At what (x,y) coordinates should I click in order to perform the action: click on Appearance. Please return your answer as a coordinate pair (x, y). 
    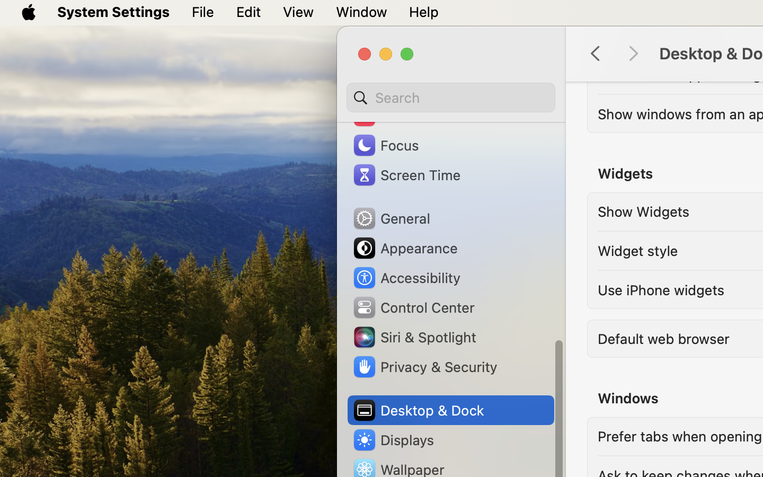
    Looking at the image, I should click on (405, 248).